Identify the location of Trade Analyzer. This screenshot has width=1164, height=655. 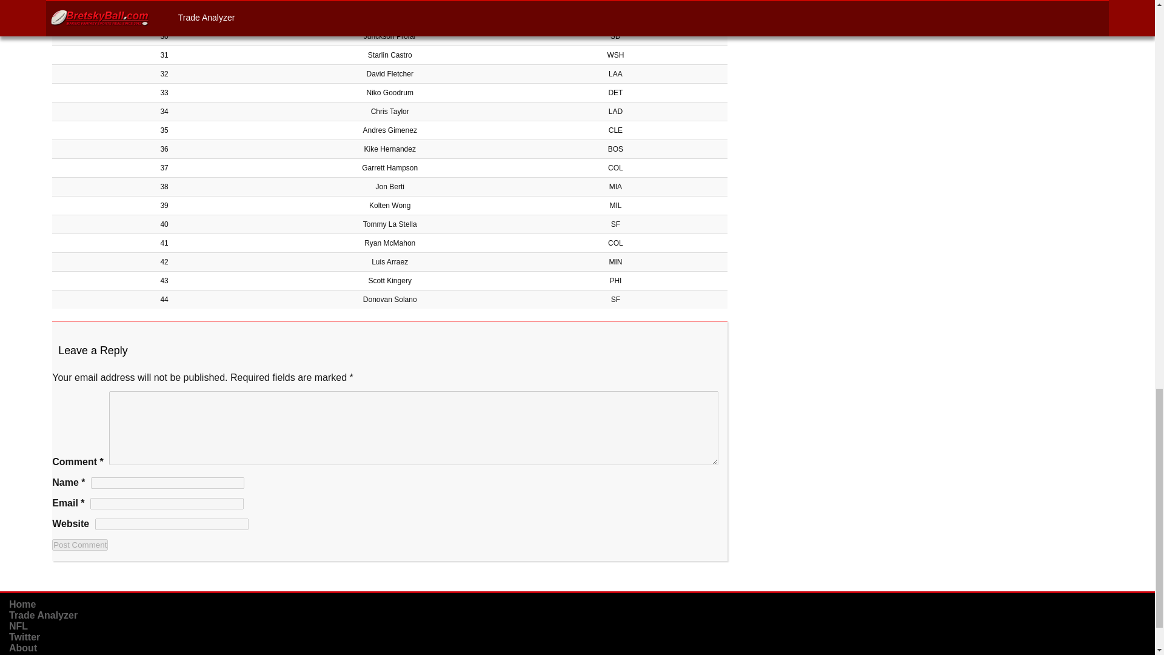
(44, 615).